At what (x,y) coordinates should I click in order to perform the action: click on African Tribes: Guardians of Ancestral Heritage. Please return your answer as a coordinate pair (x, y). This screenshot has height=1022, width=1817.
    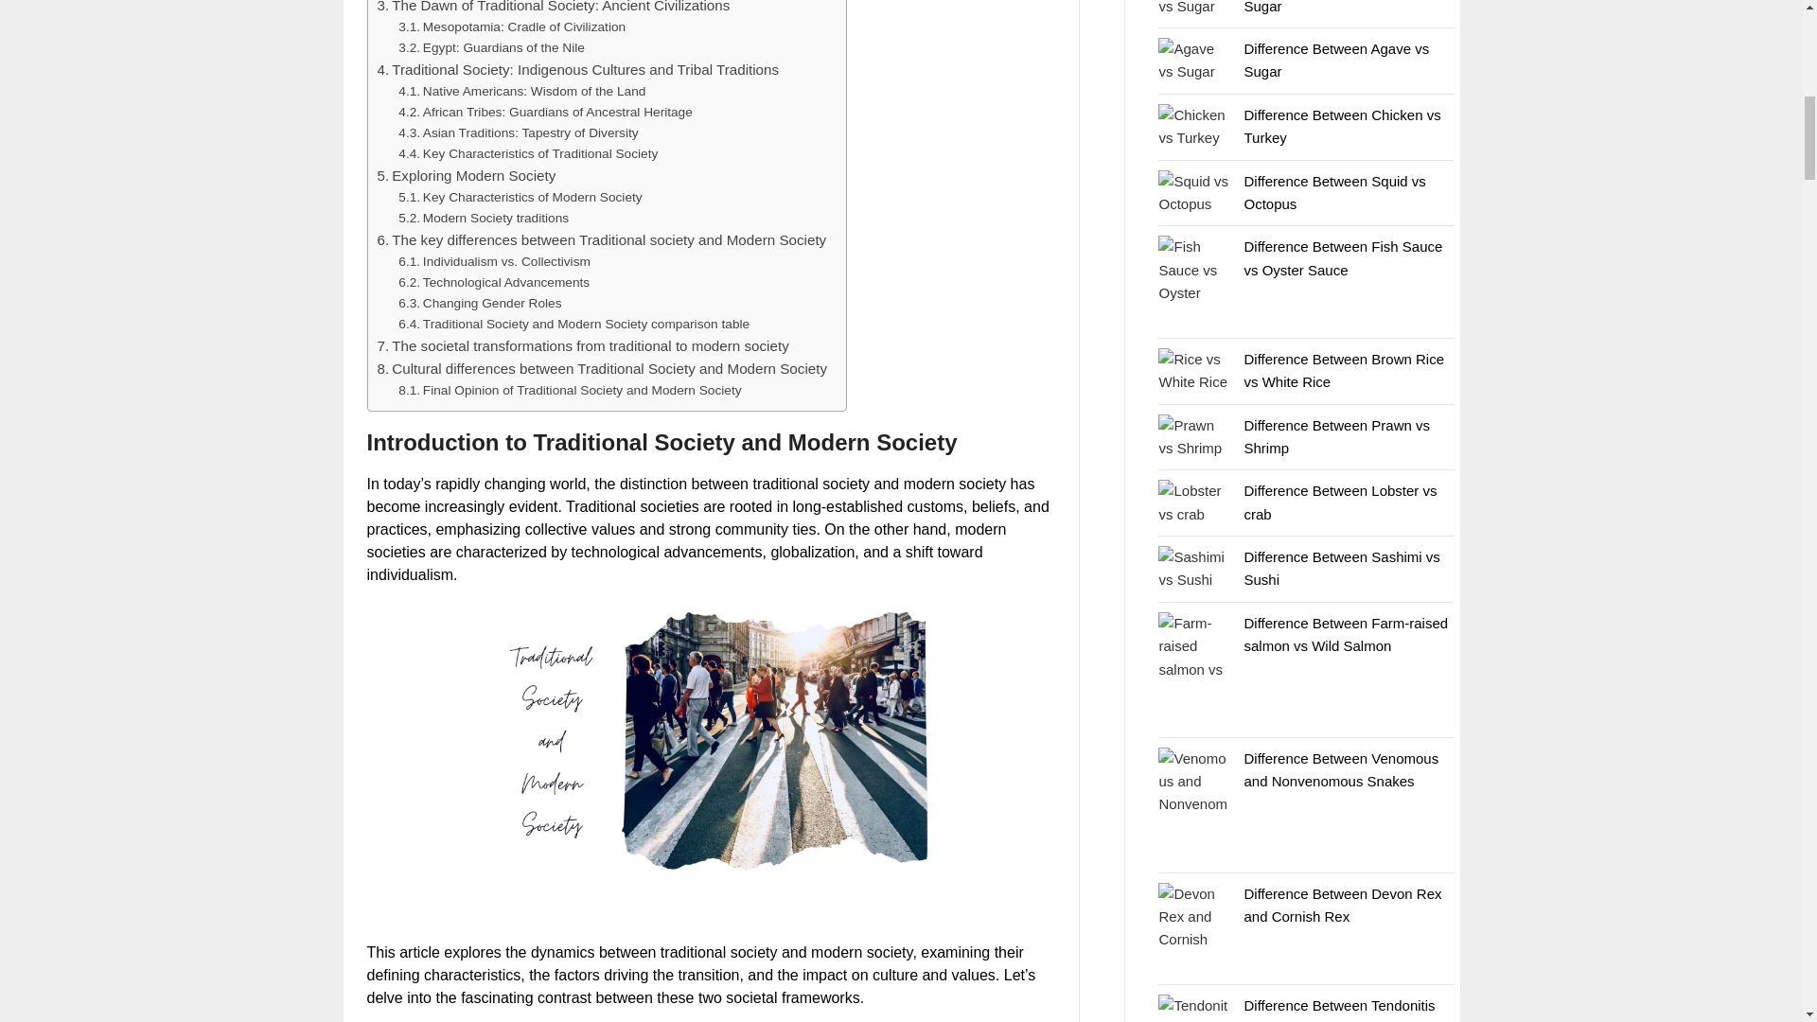
    Looking at the image, I should click on (545, 112).